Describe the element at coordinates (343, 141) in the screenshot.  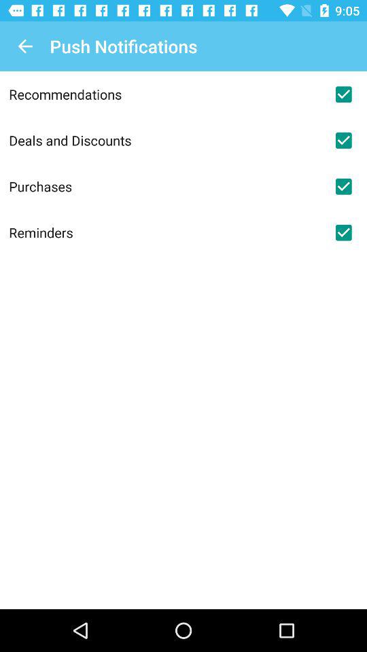
I see `check deals and discounts` at that location.